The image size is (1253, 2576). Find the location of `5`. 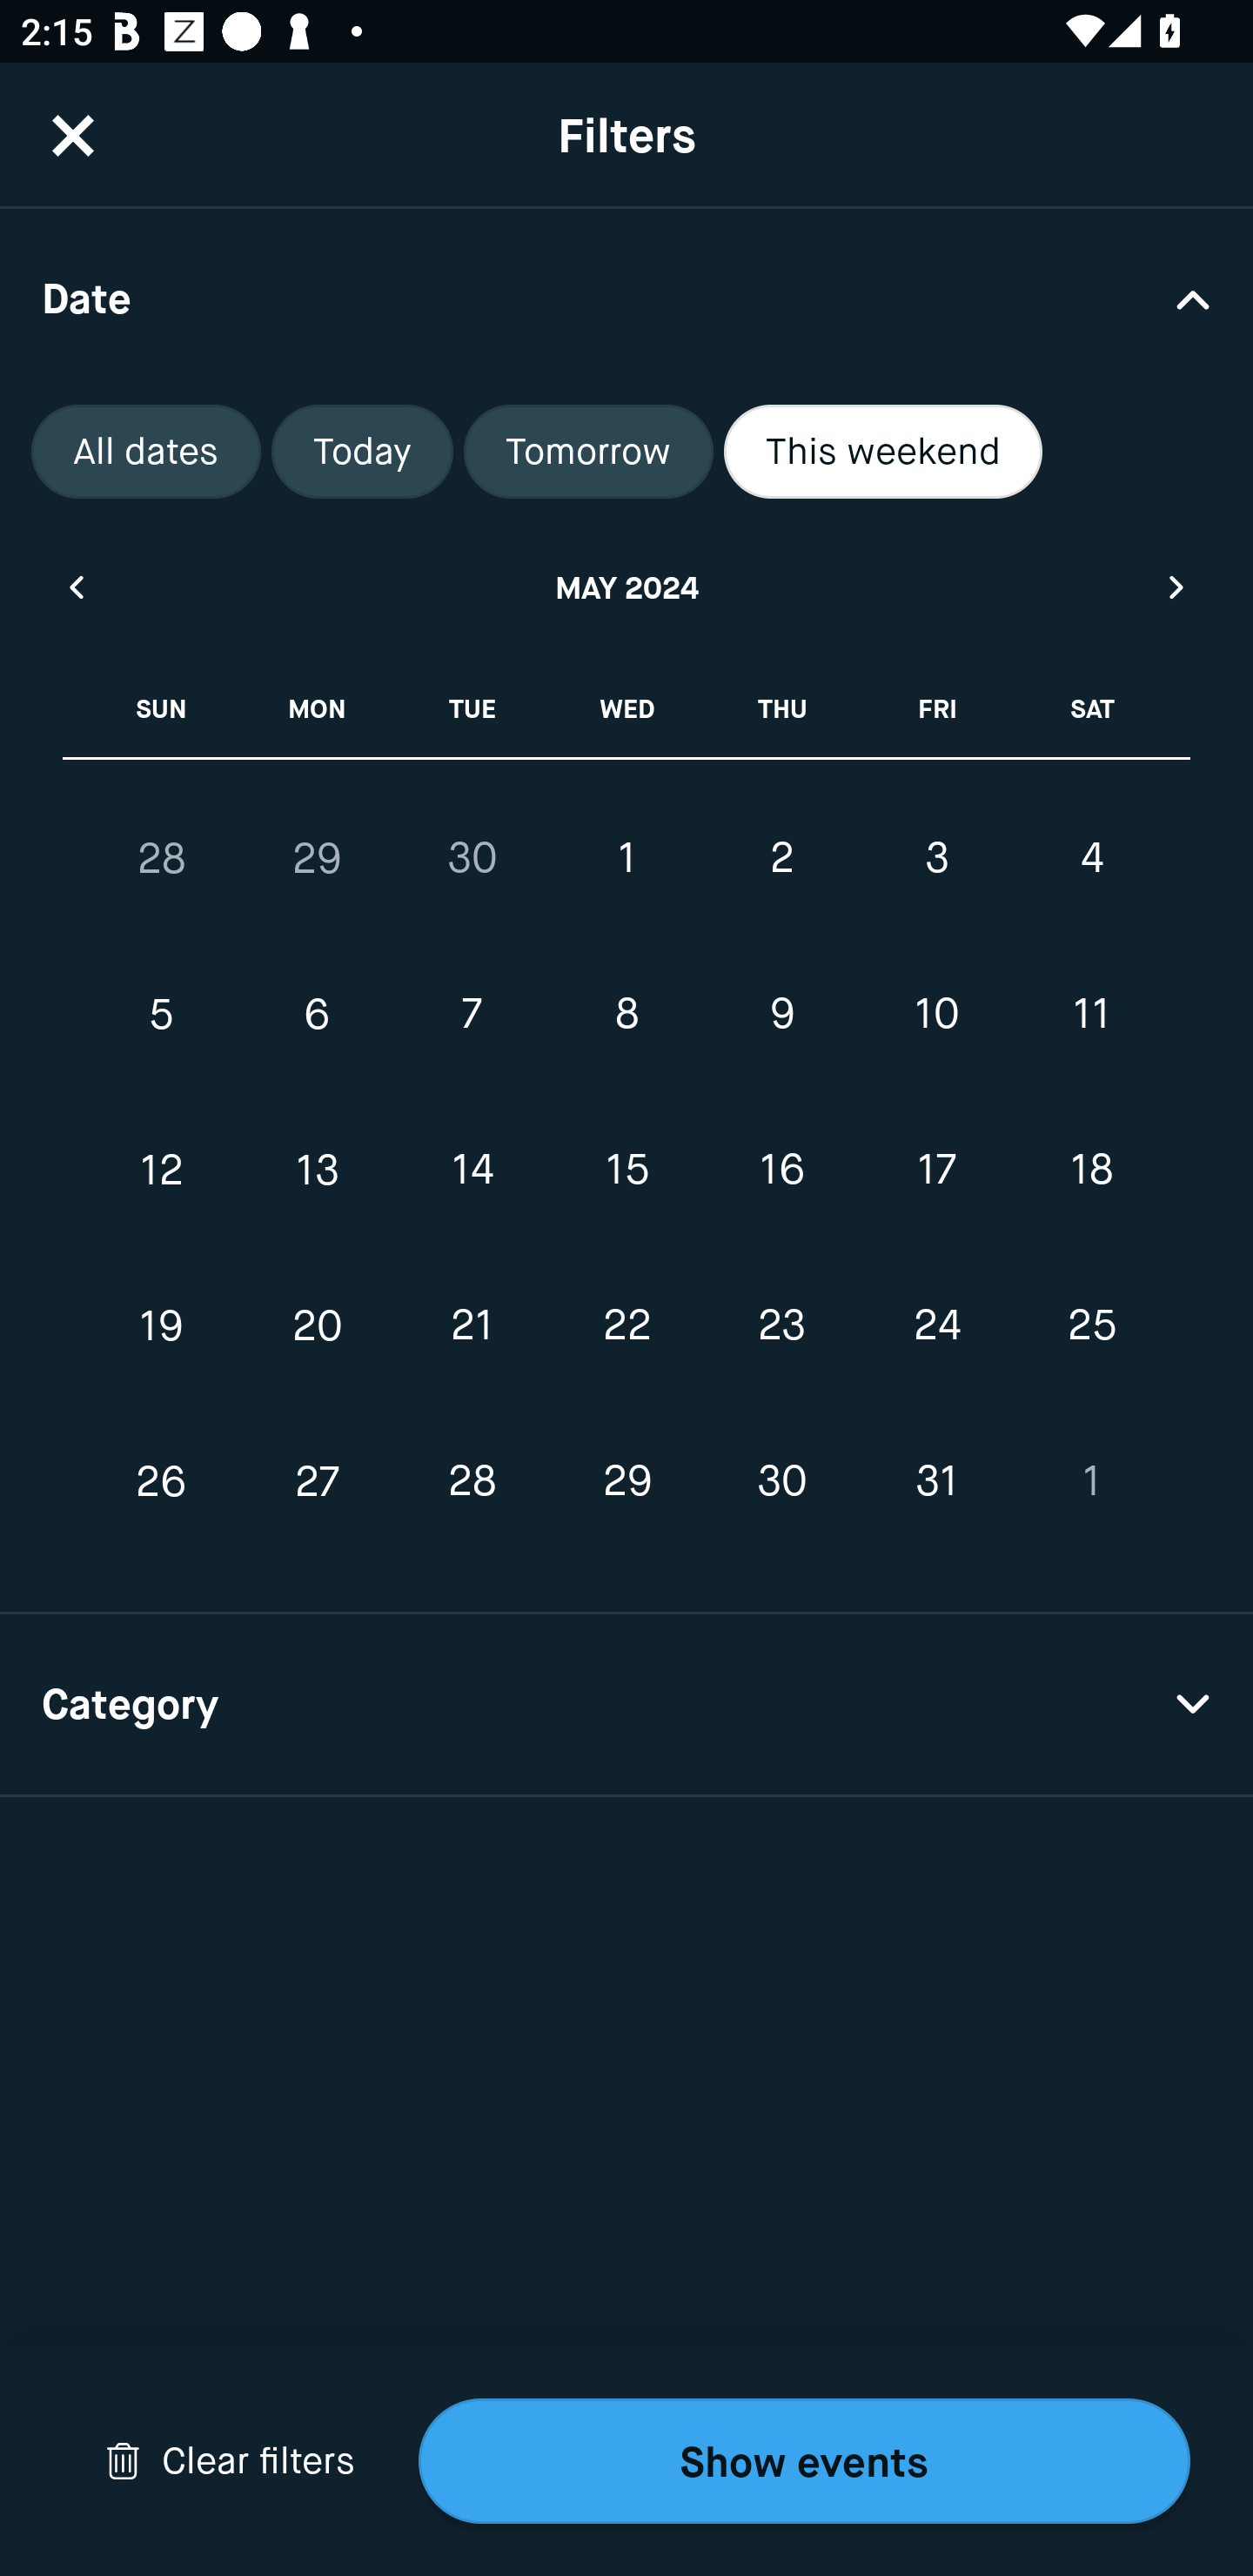

5 is located at coordinates (162, 1015).